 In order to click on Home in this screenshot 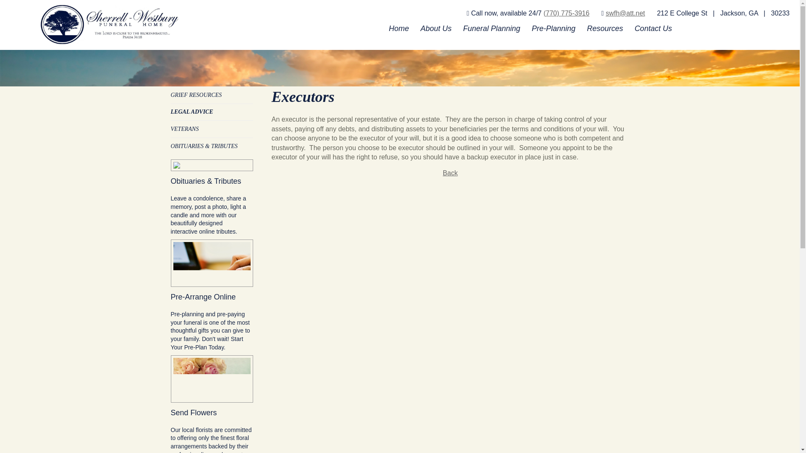, I will do `click(399, 28)`.